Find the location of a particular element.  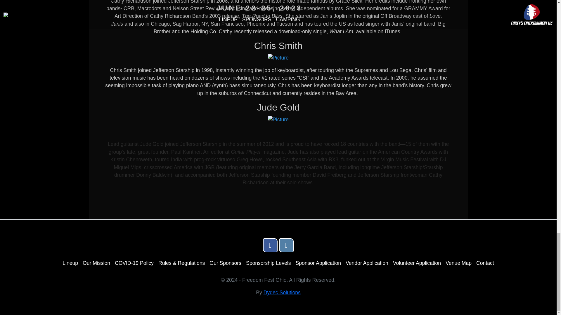

Venue Map is located at coordinates (458, 263).